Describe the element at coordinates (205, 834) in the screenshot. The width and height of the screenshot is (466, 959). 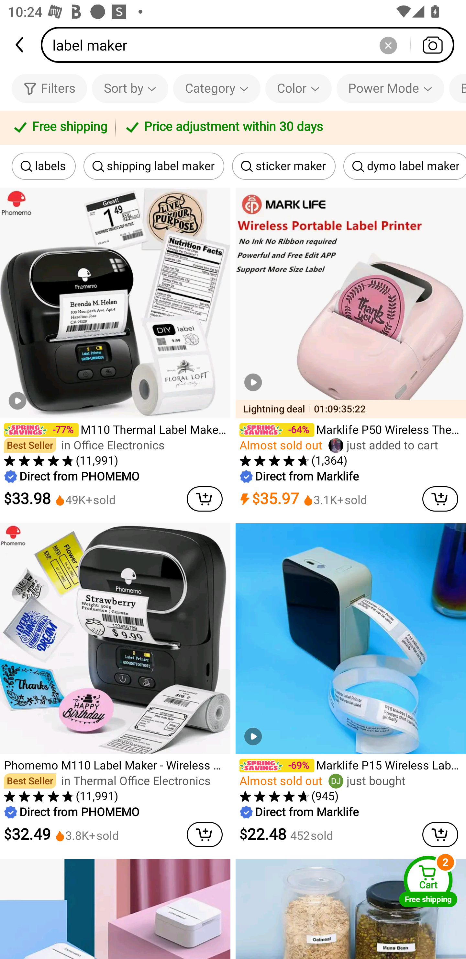
I see `cart delete` at that location.